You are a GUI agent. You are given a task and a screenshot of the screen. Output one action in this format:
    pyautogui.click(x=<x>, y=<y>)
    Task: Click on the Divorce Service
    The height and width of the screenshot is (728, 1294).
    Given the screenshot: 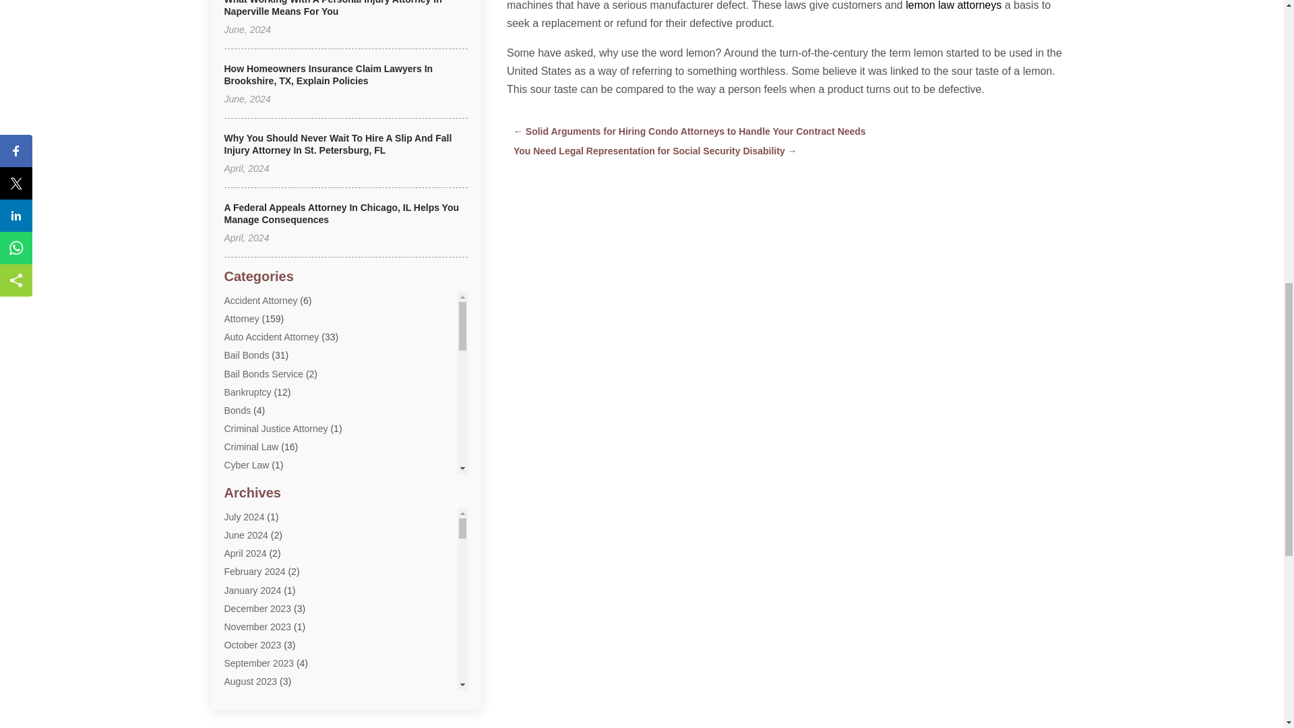 What is the action you would take?
    pyautogui.click(x=257, y=502)
    